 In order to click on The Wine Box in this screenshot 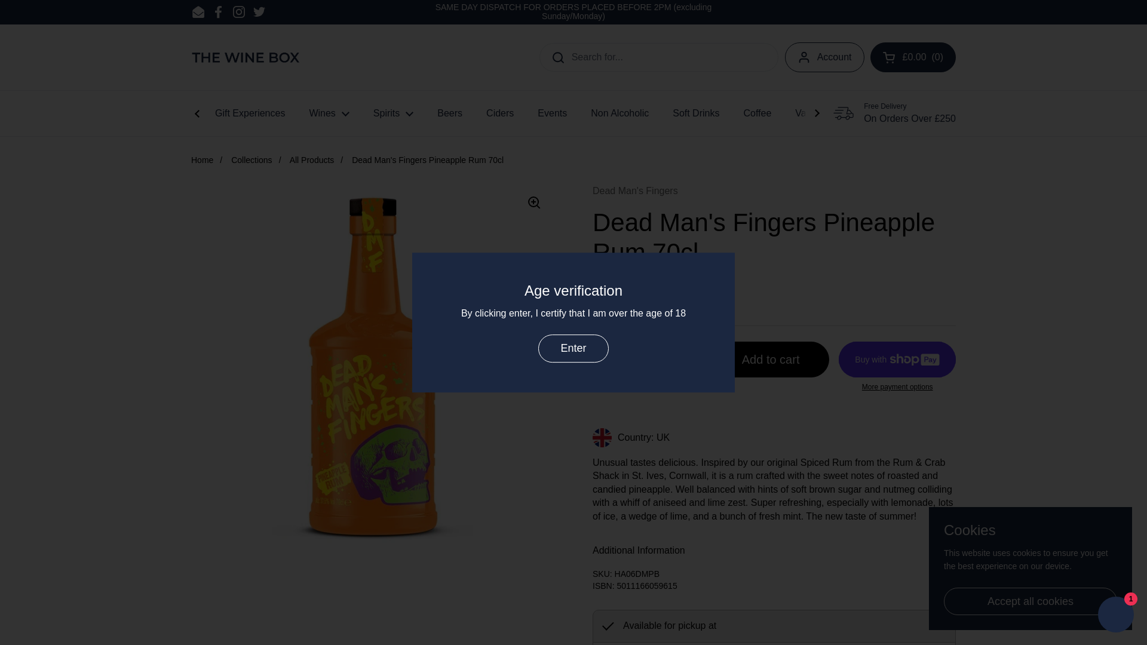, I will do `click(246, 57)`.